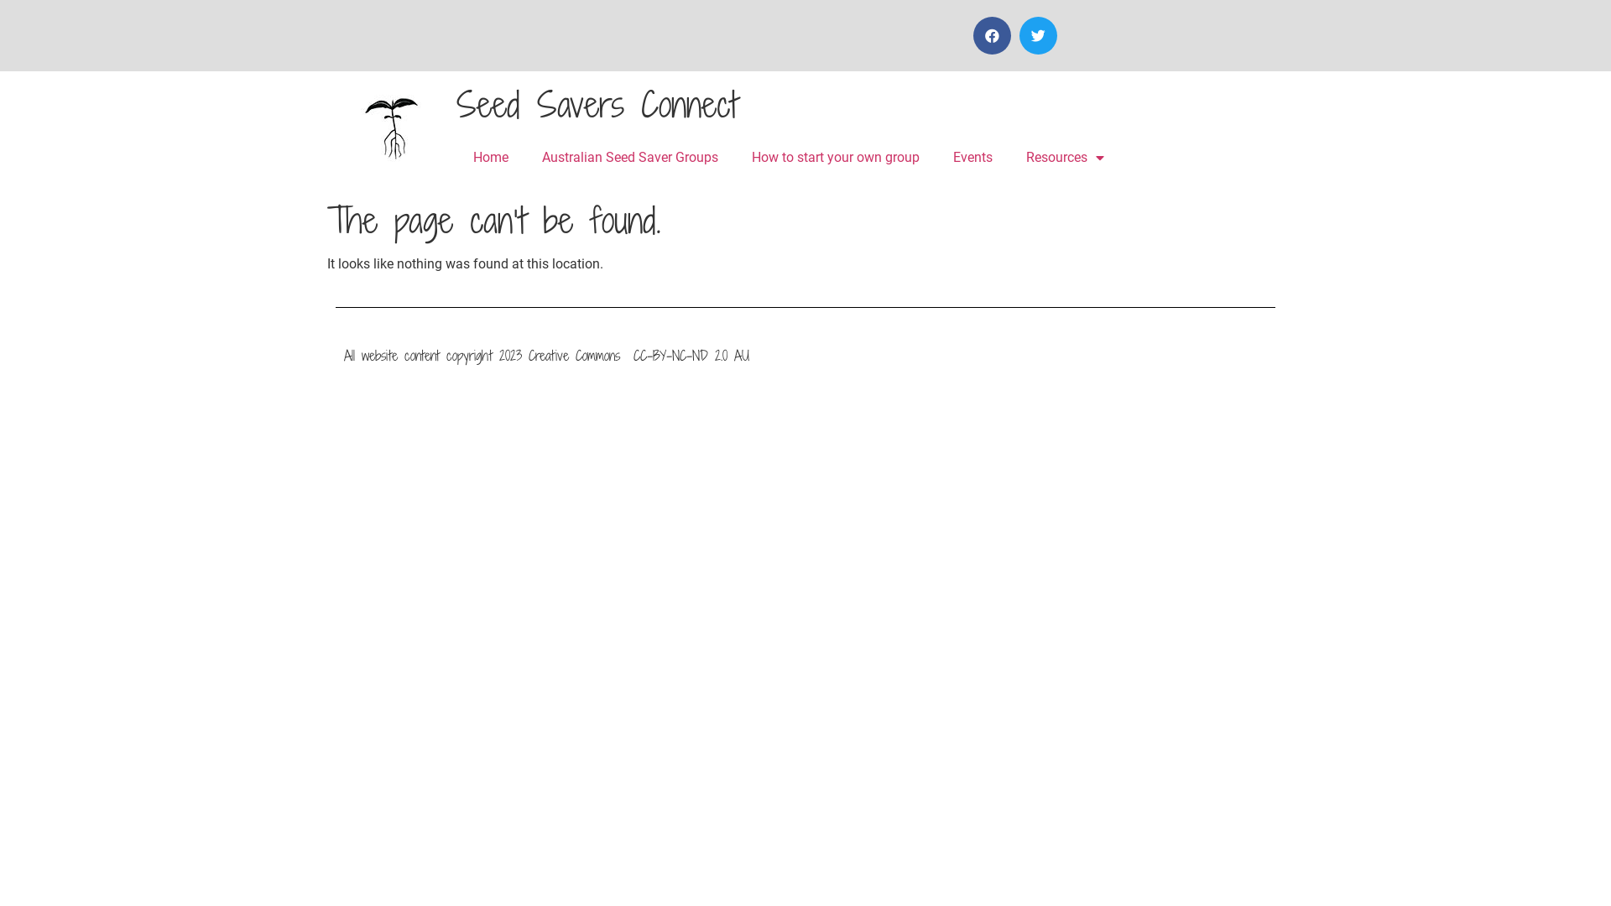 The height and width of the screenshot is (906, 1611). I want to click on How to start your own group, so click(836, 158).